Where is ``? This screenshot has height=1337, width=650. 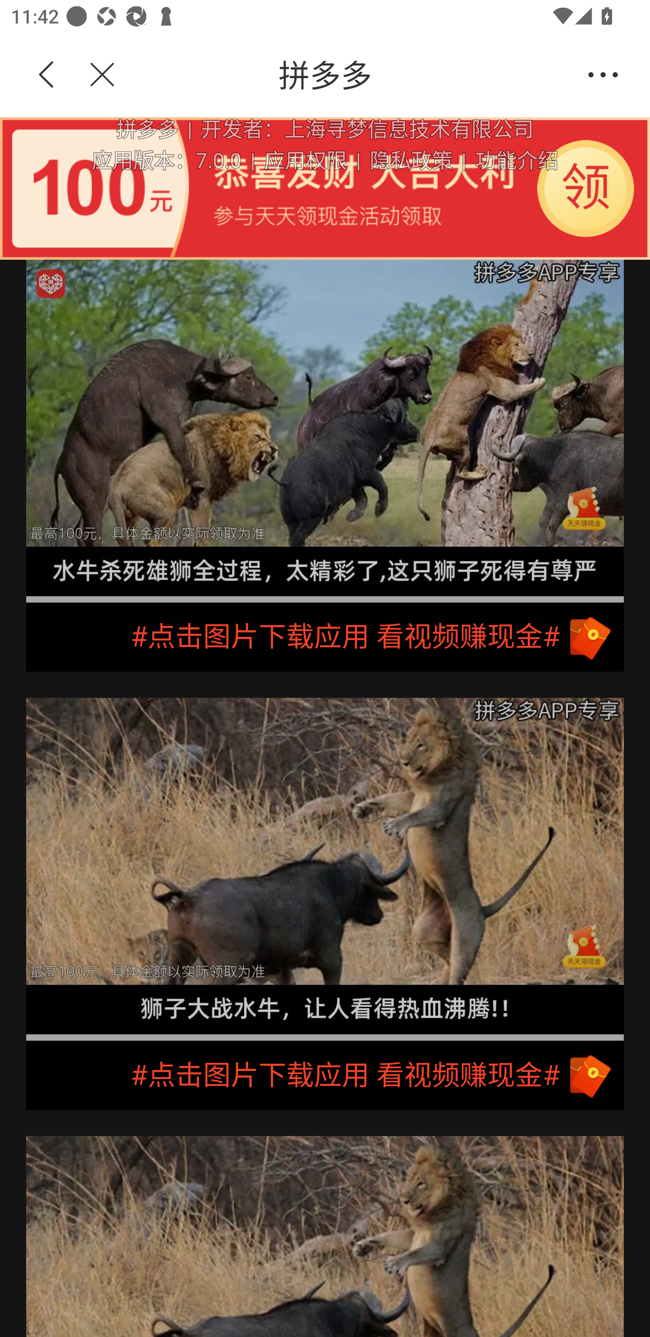
 is located at coordinates (93, 75).